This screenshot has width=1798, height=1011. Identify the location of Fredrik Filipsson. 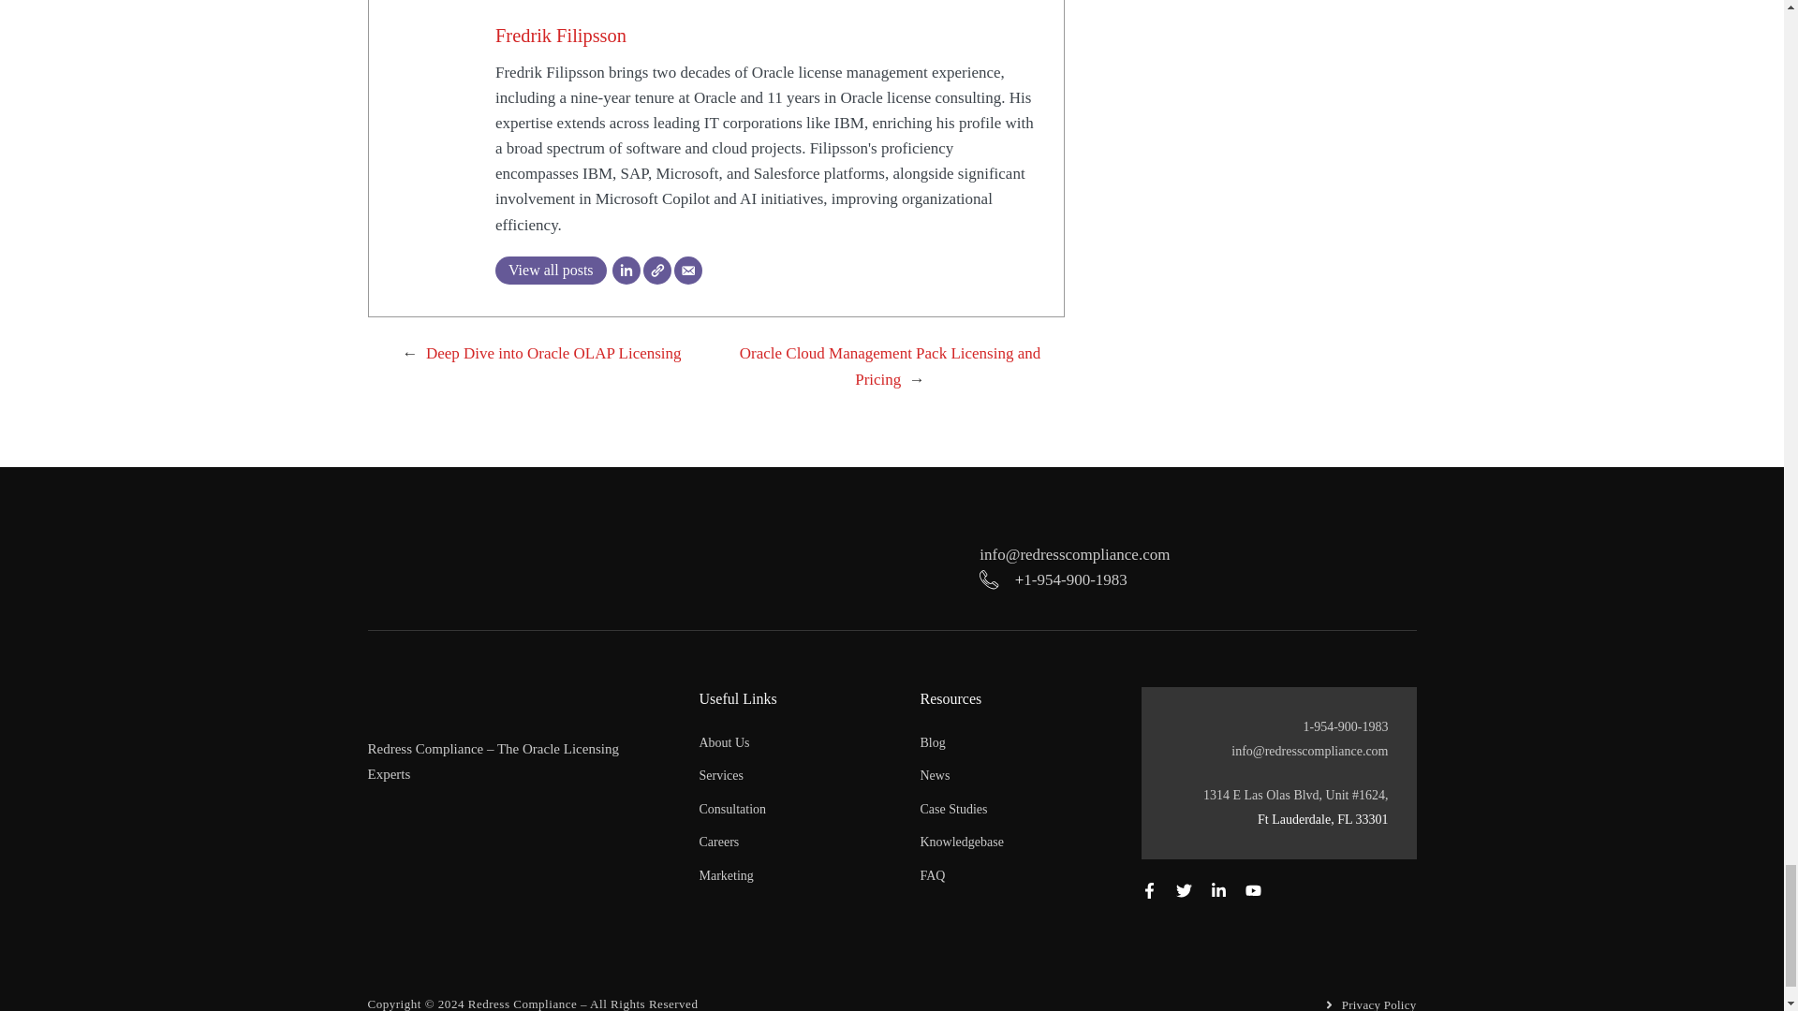
(560, 36).